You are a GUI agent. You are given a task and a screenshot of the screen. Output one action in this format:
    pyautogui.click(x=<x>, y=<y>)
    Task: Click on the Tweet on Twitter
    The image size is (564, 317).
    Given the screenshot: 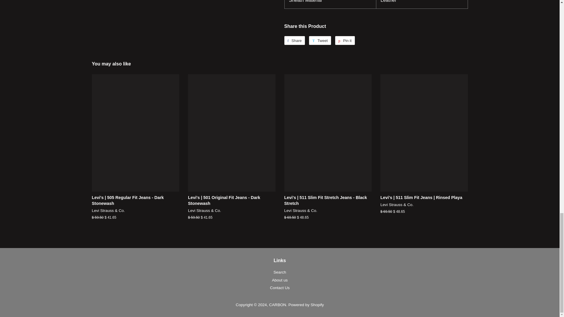 What is the action you would take?
    pyautogui.click(x=320, y=41)
    